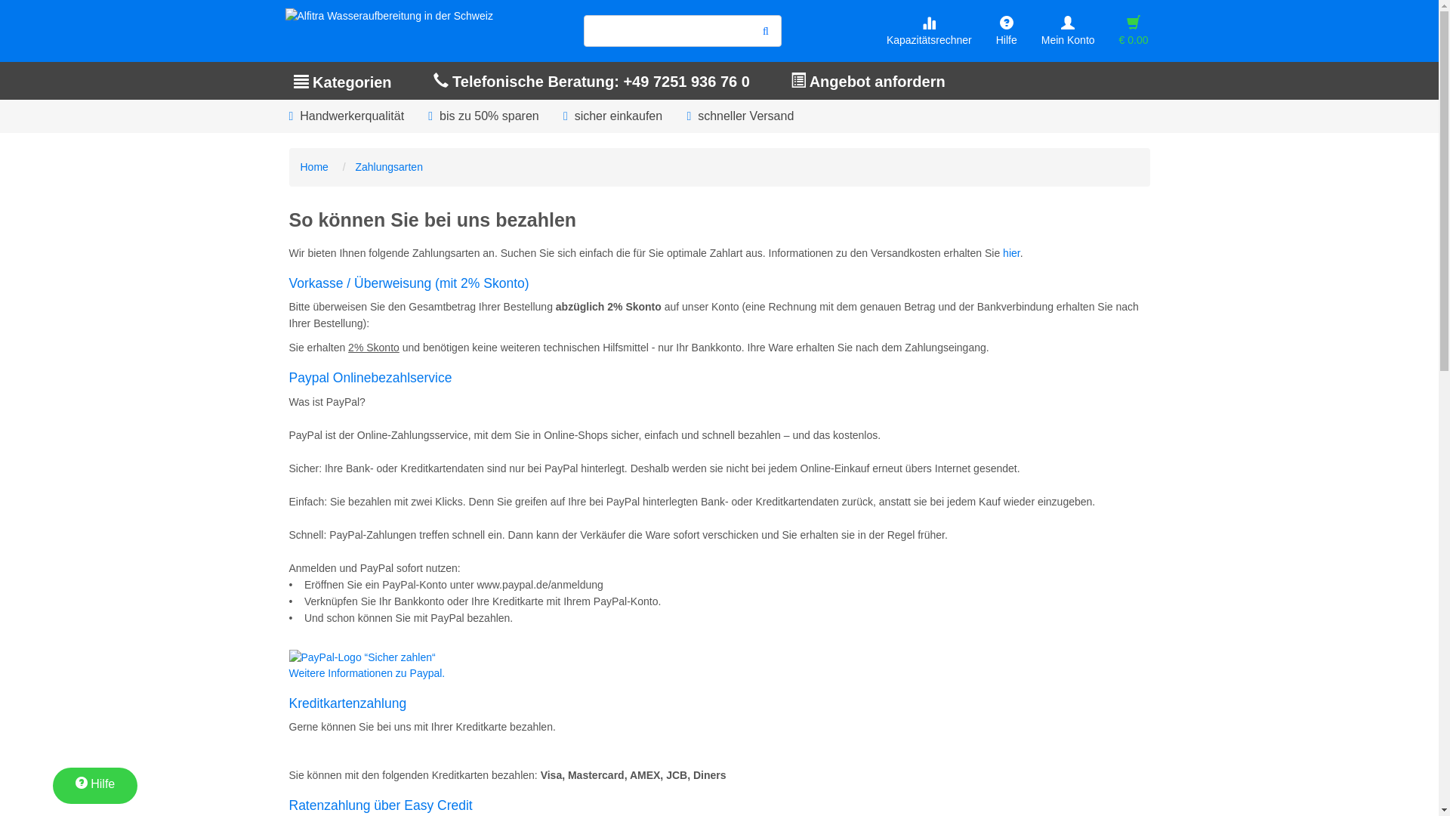 This screenshot has width=1450, height=816. What do you see at coordinates (766, 31) in the screenshot?
I see `Suche` at bounding box center [766, 31].